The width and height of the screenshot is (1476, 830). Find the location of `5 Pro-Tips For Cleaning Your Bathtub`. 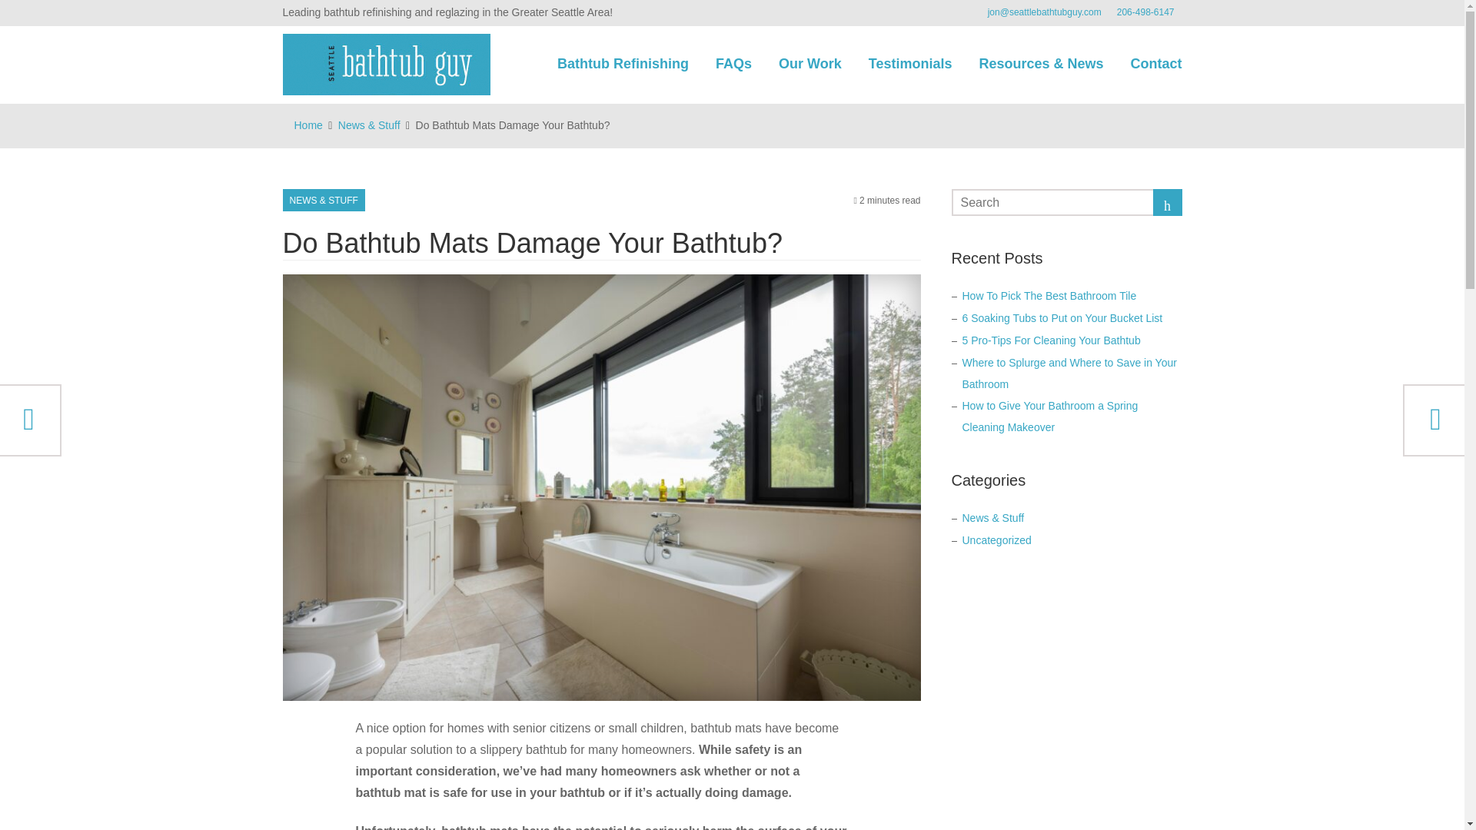

5 Pro-Tips For Cleaning Your Bathtub is located at coordinates (1052, 340).